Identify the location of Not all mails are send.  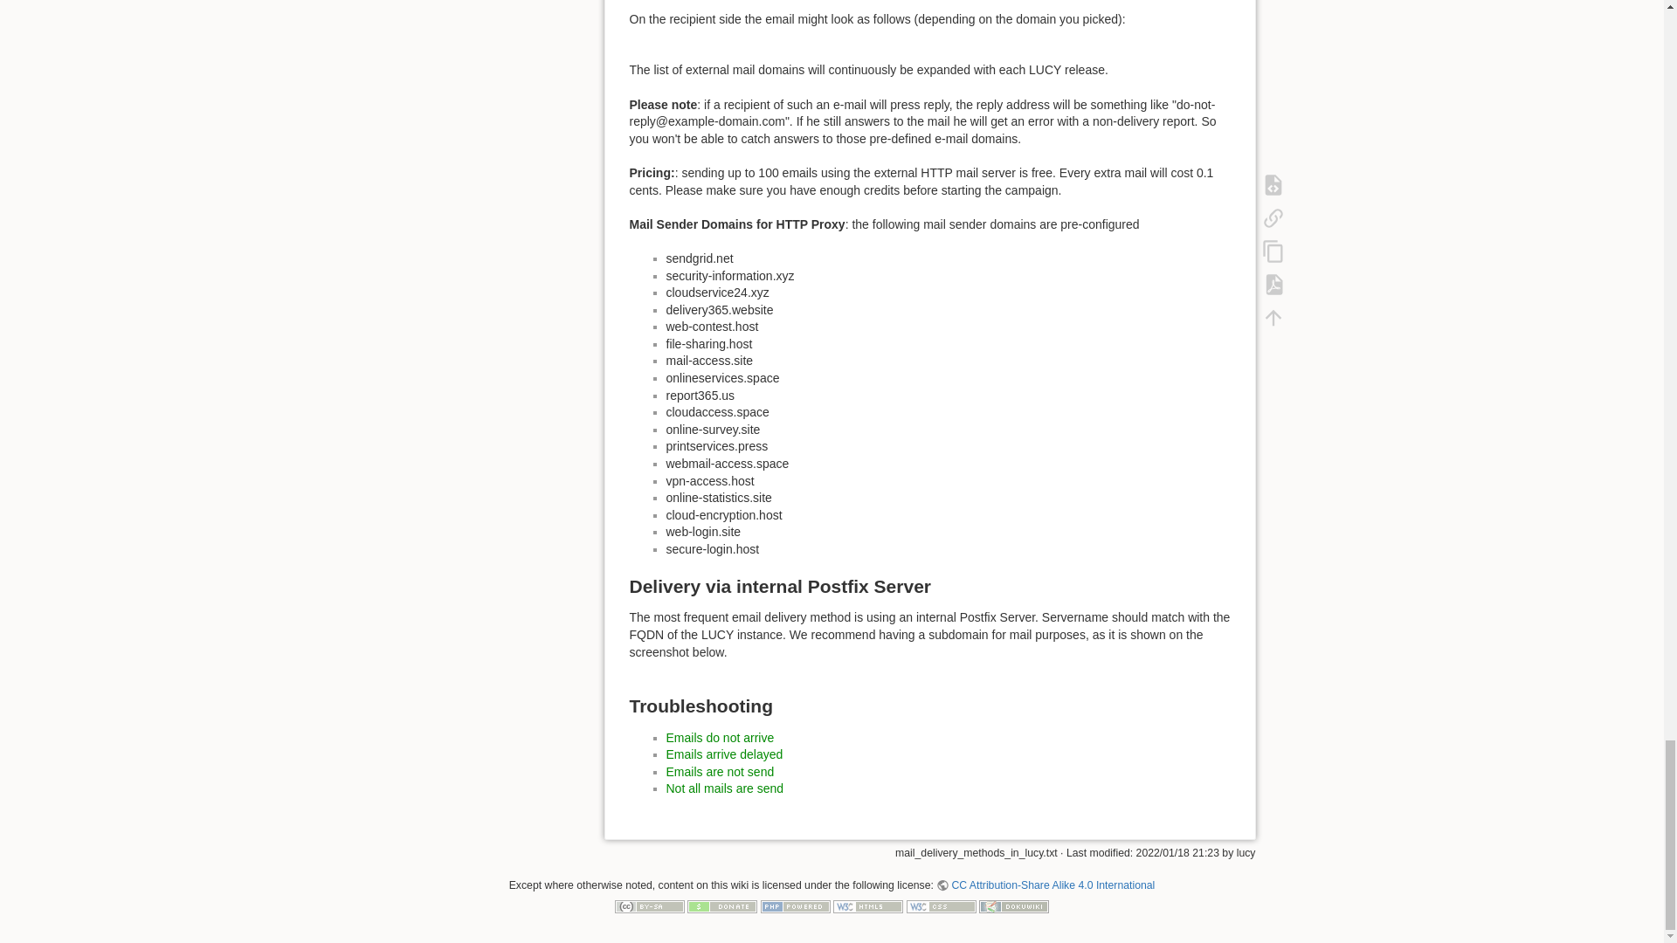
(724, 788).